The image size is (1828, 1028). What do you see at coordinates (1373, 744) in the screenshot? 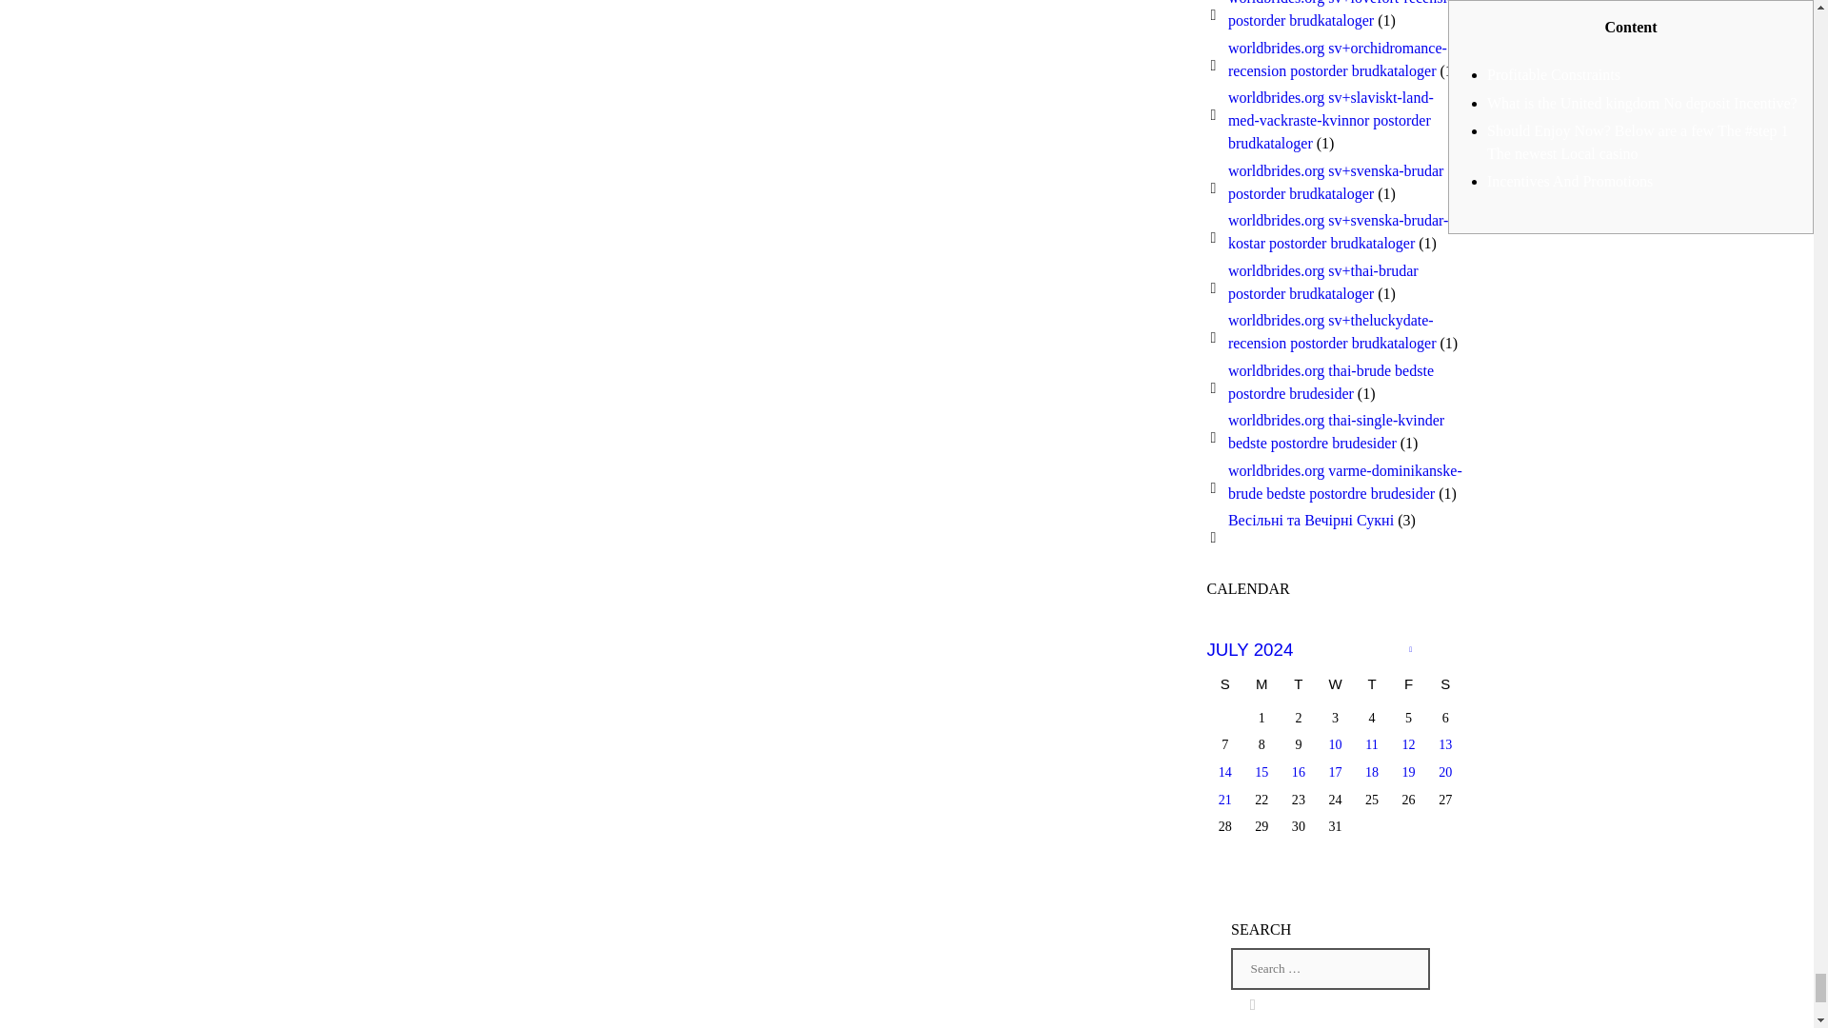
I see `98 items` at bounding box center [1373, 744].